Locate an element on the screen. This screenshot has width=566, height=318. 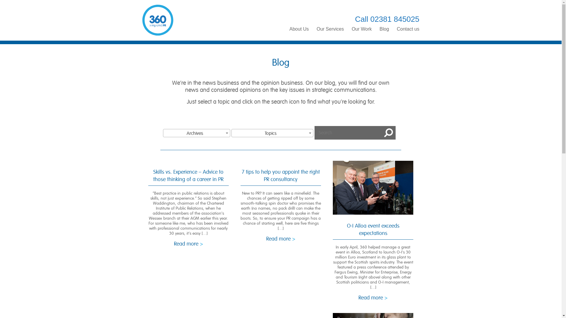
7 tips to help you appoint the right PR consultancy is located at coordinates (281, 175).